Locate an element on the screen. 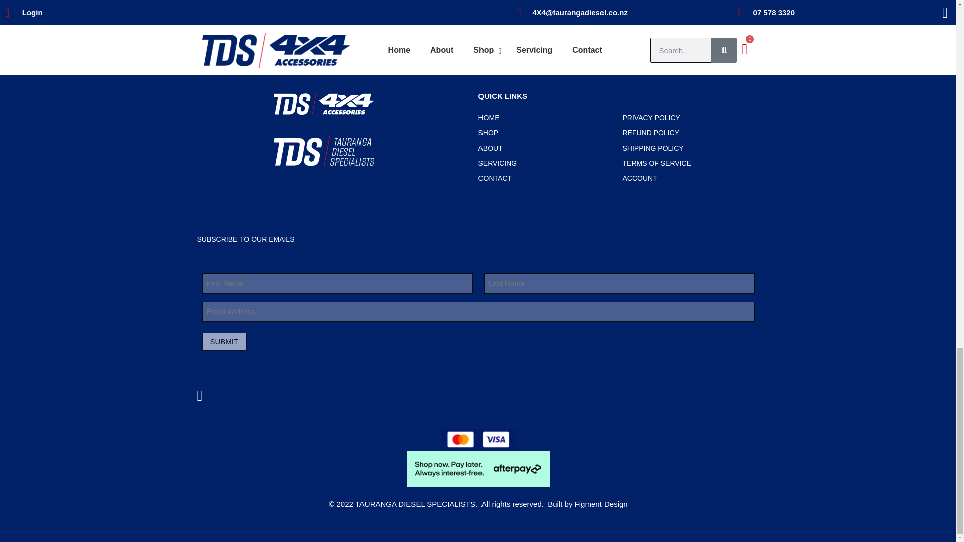  Screen Shot 2022-06-07 at 9.51.07 PM is located at coordinates (478, 440).